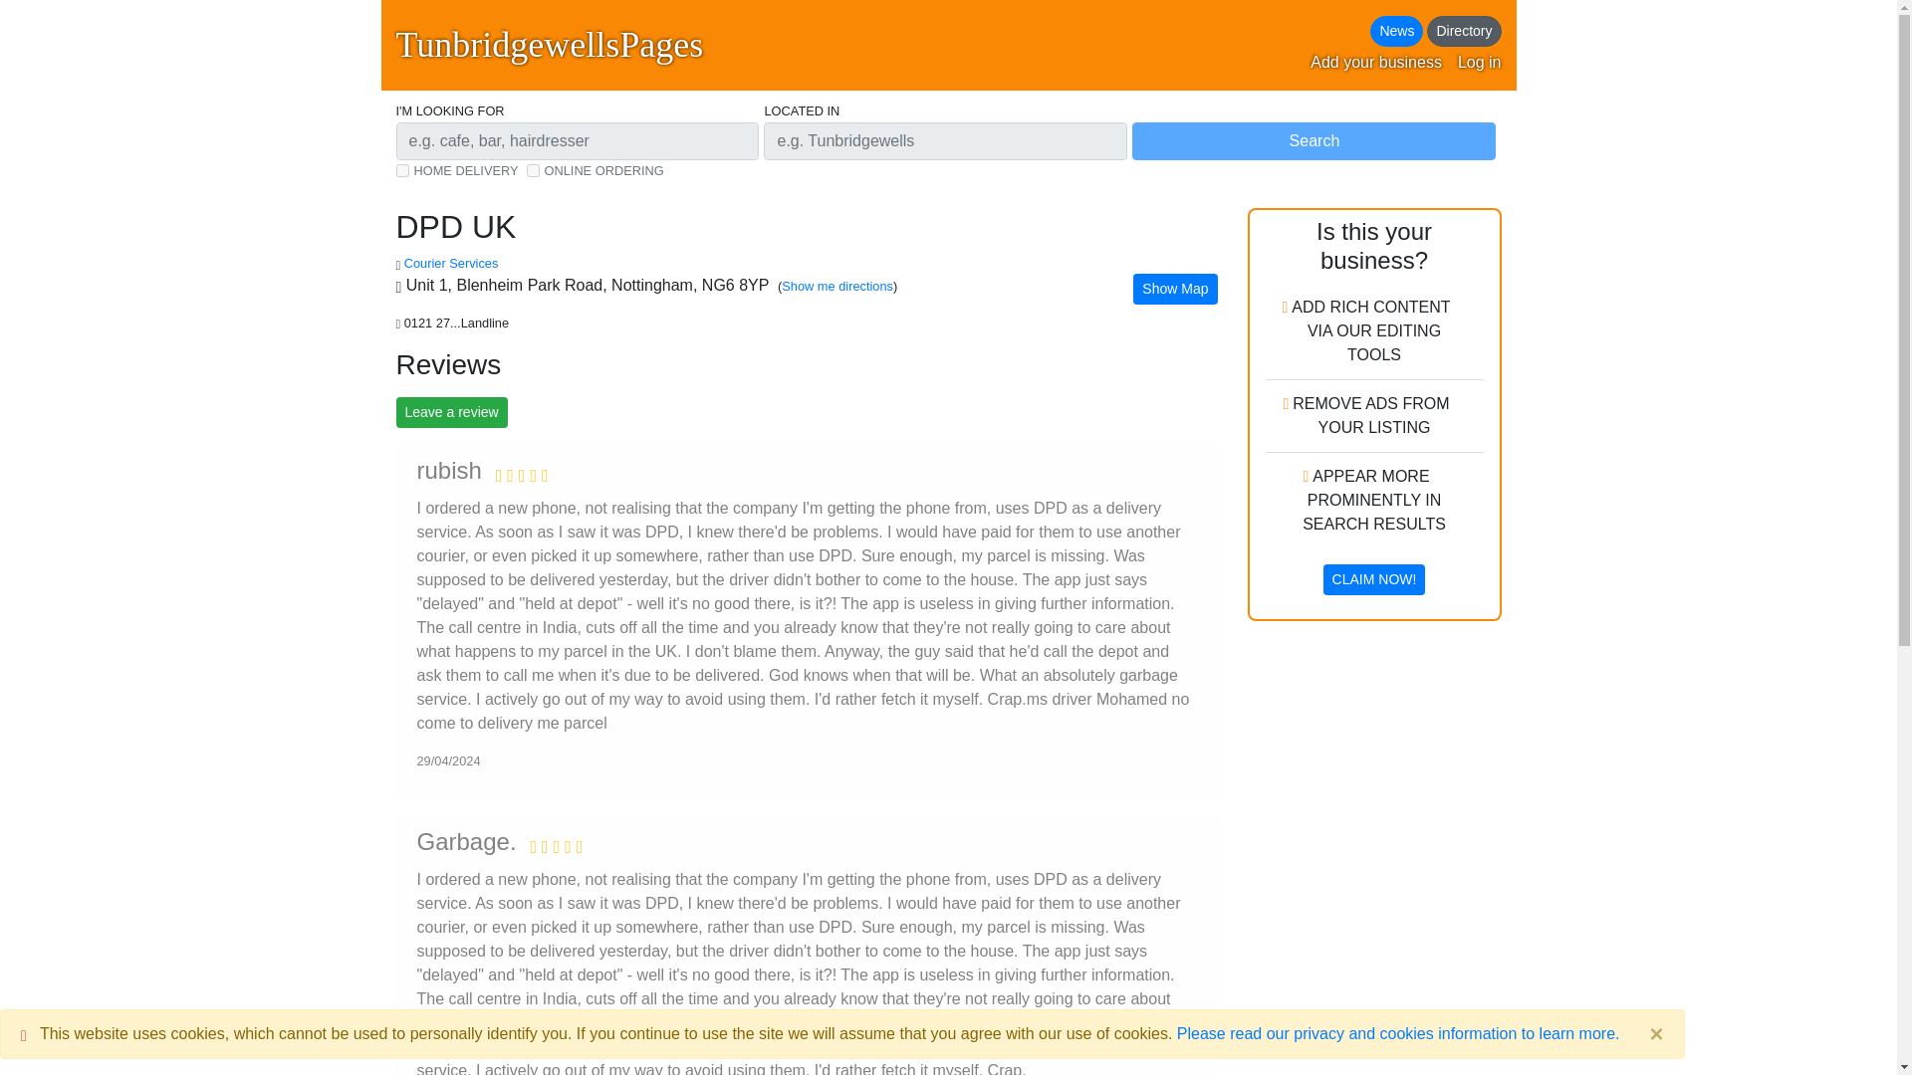  What do you see at coordinates (402, 171) in the screenshot?
I see `on` at bounding box center [402, 171].